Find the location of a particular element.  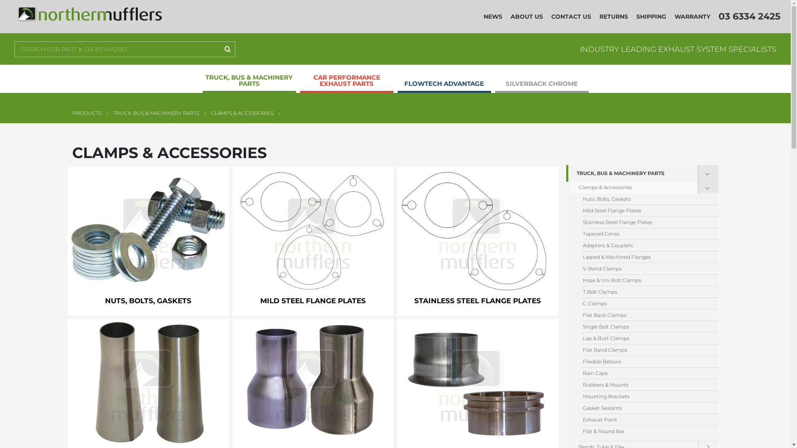

Rain Caps is located at coordinates (647, 373).